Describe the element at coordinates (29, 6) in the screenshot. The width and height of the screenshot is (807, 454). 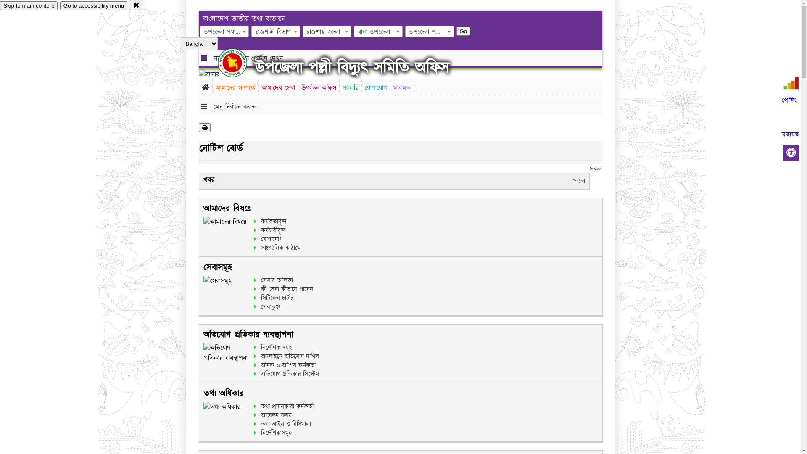
I see `Skip to main content` at that location.